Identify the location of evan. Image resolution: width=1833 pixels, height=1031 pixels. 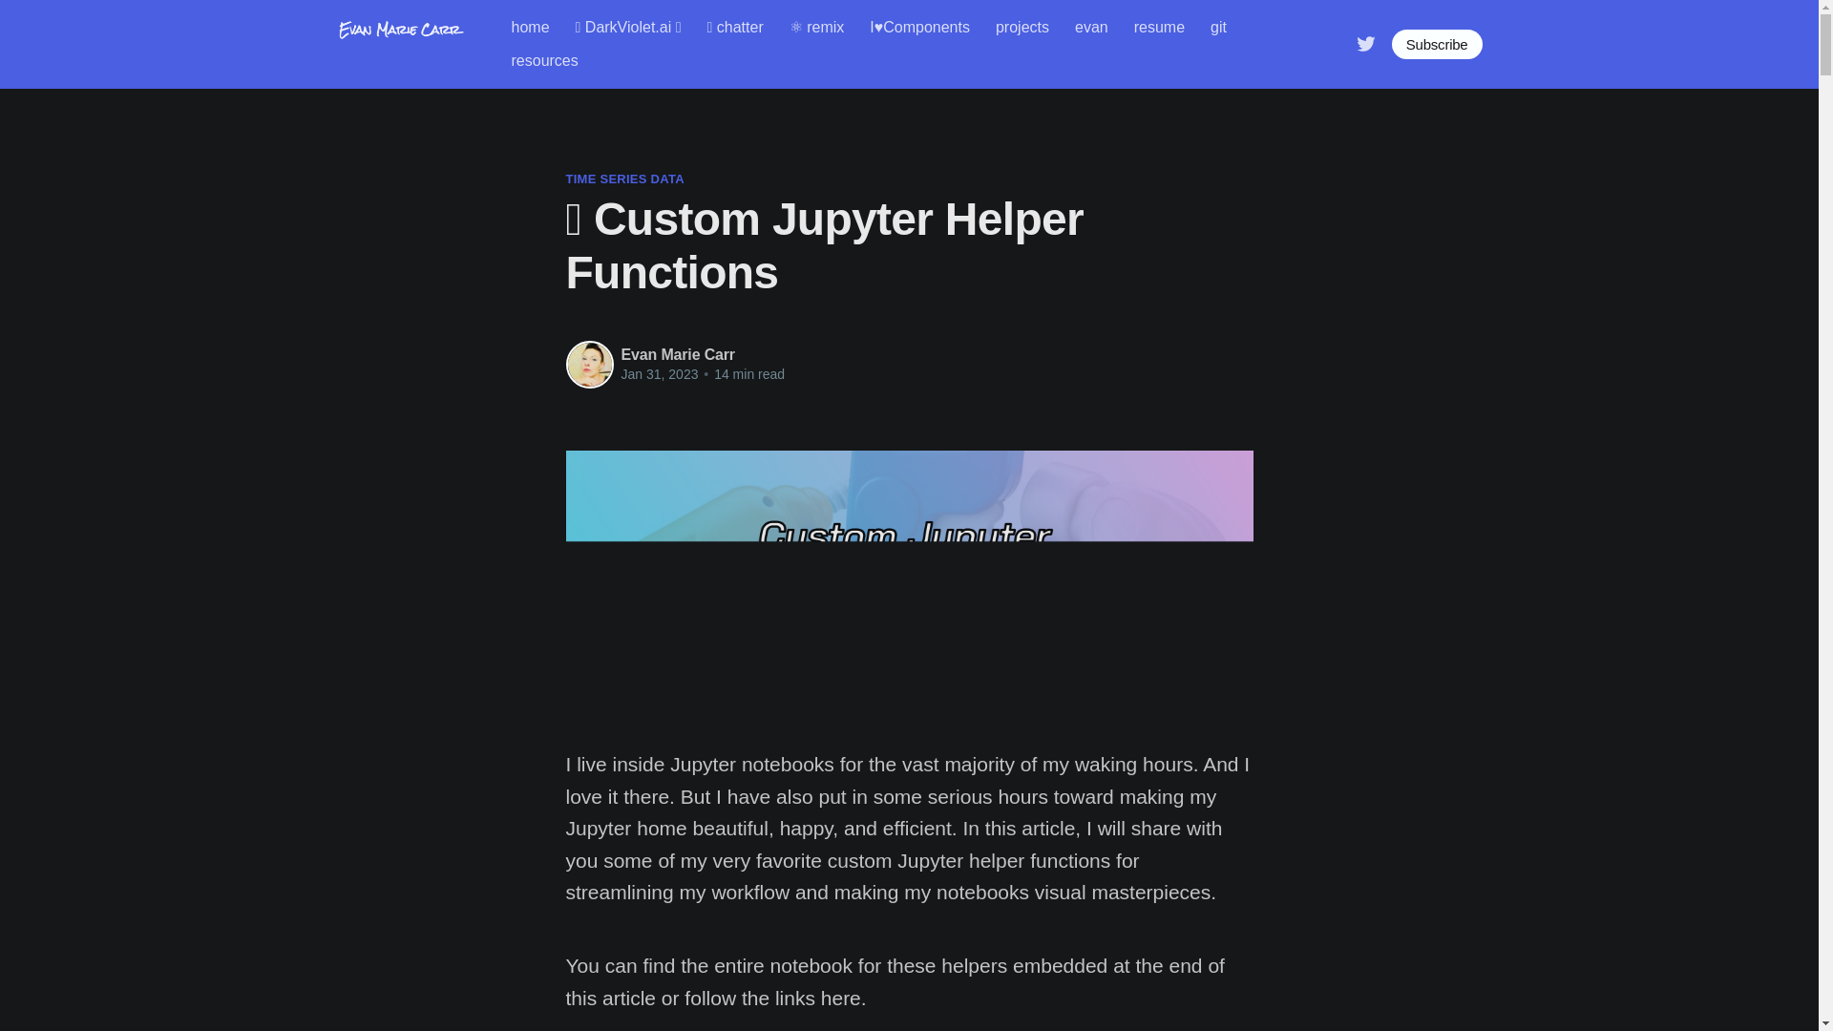
(1091, 27).